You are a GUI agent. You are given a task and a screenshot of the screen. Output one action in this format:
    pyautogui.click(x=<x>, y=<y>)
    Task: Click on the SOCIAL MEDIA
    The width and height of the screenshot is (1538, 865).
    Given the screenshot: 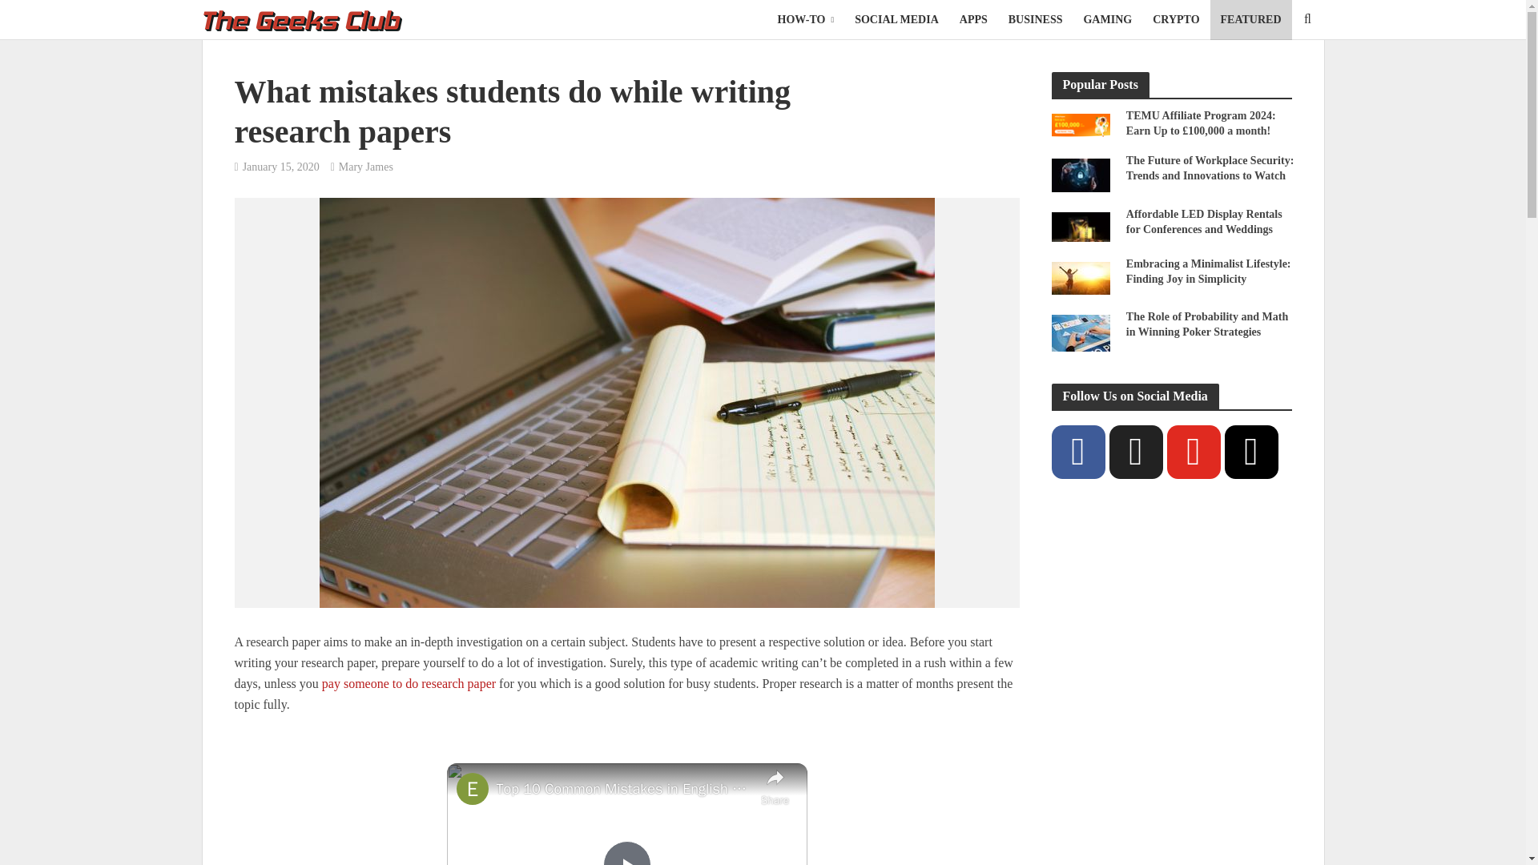 What is the action you would take?
    pyautogui.click(x=896, y=19)
    